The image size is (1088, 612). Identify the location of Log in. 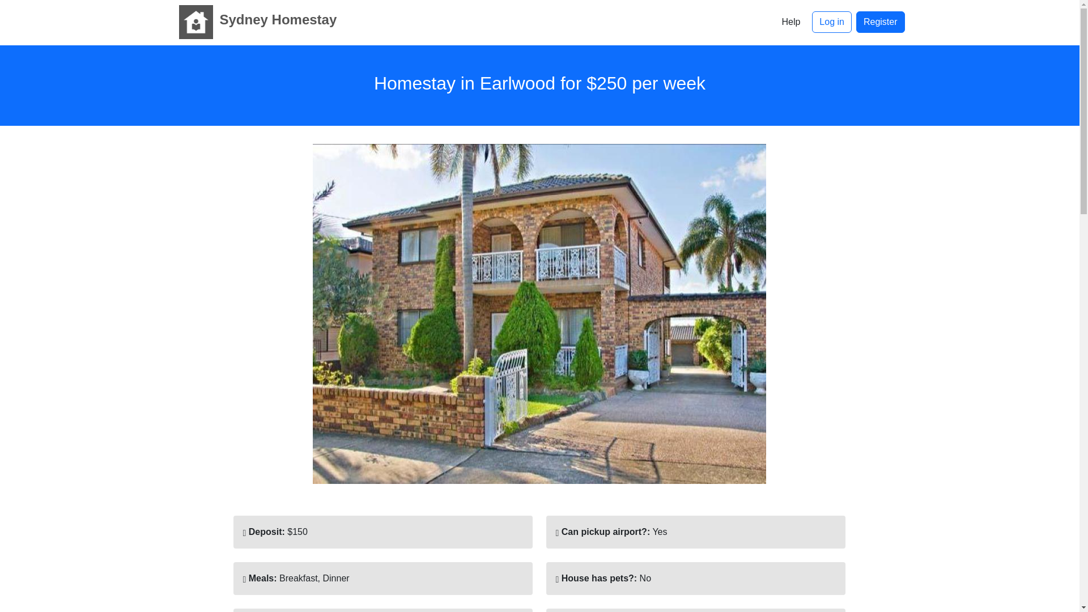
(832, 22).